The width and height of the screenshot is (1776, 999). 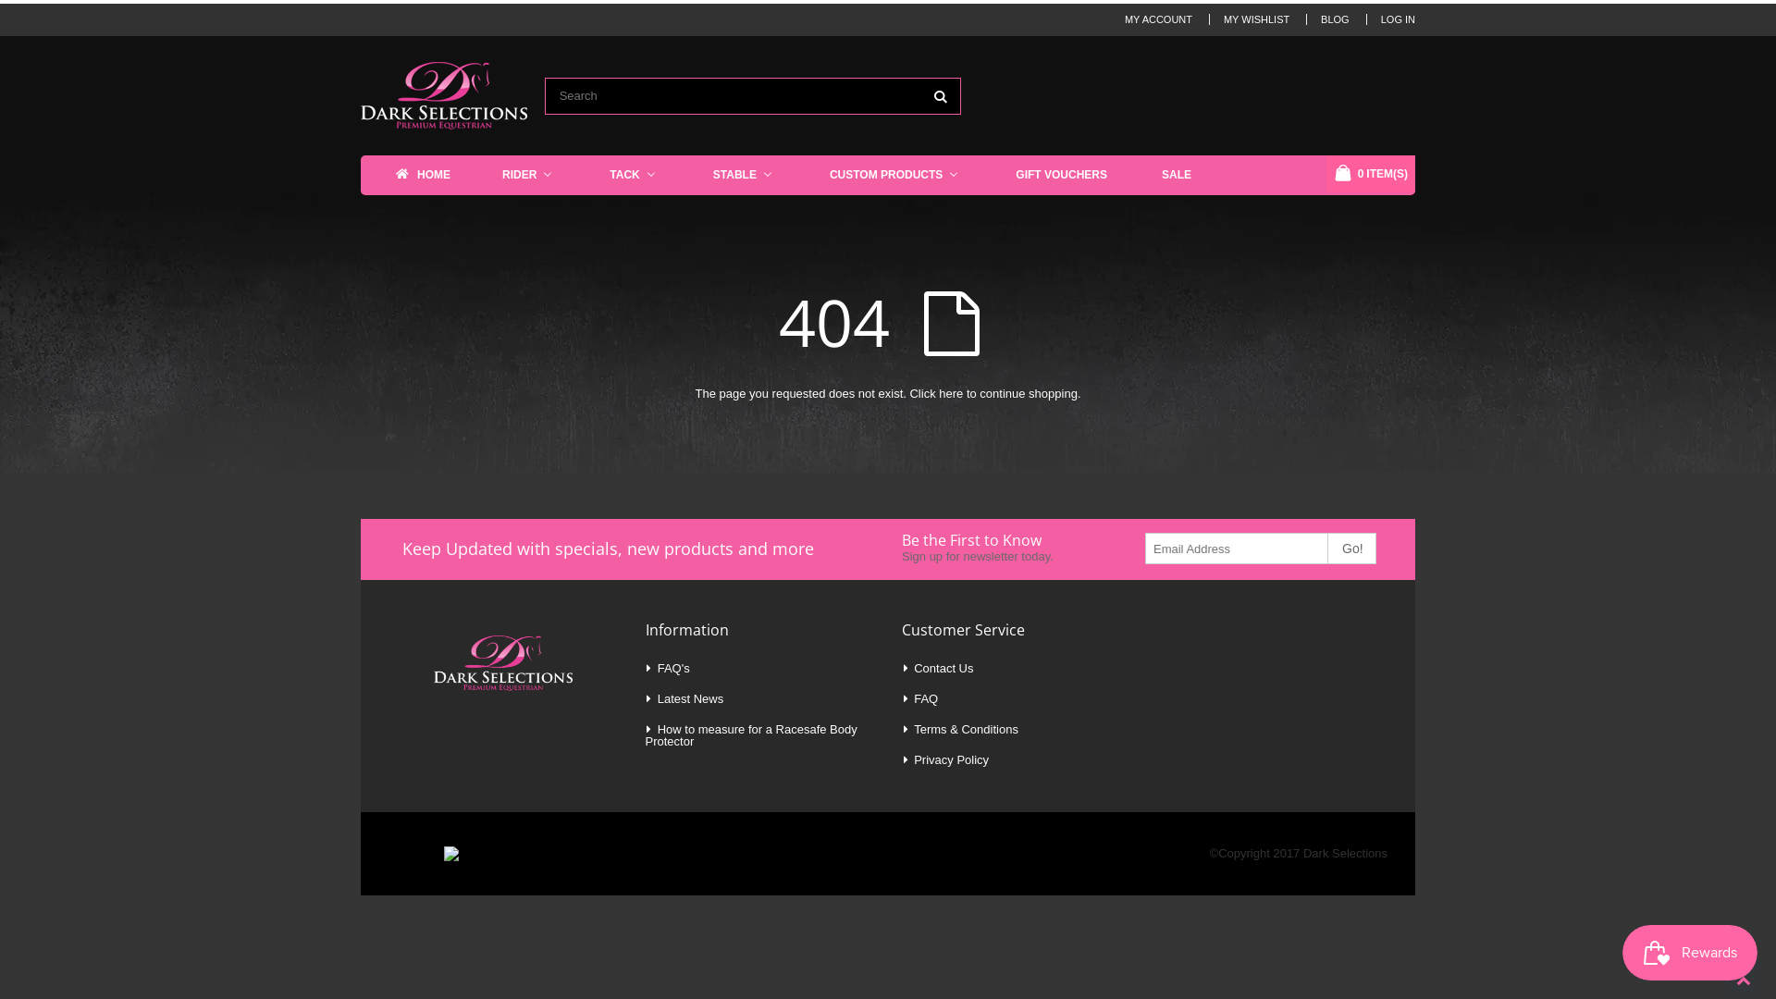 I want to click on HOME, so click(x=425, y=176).